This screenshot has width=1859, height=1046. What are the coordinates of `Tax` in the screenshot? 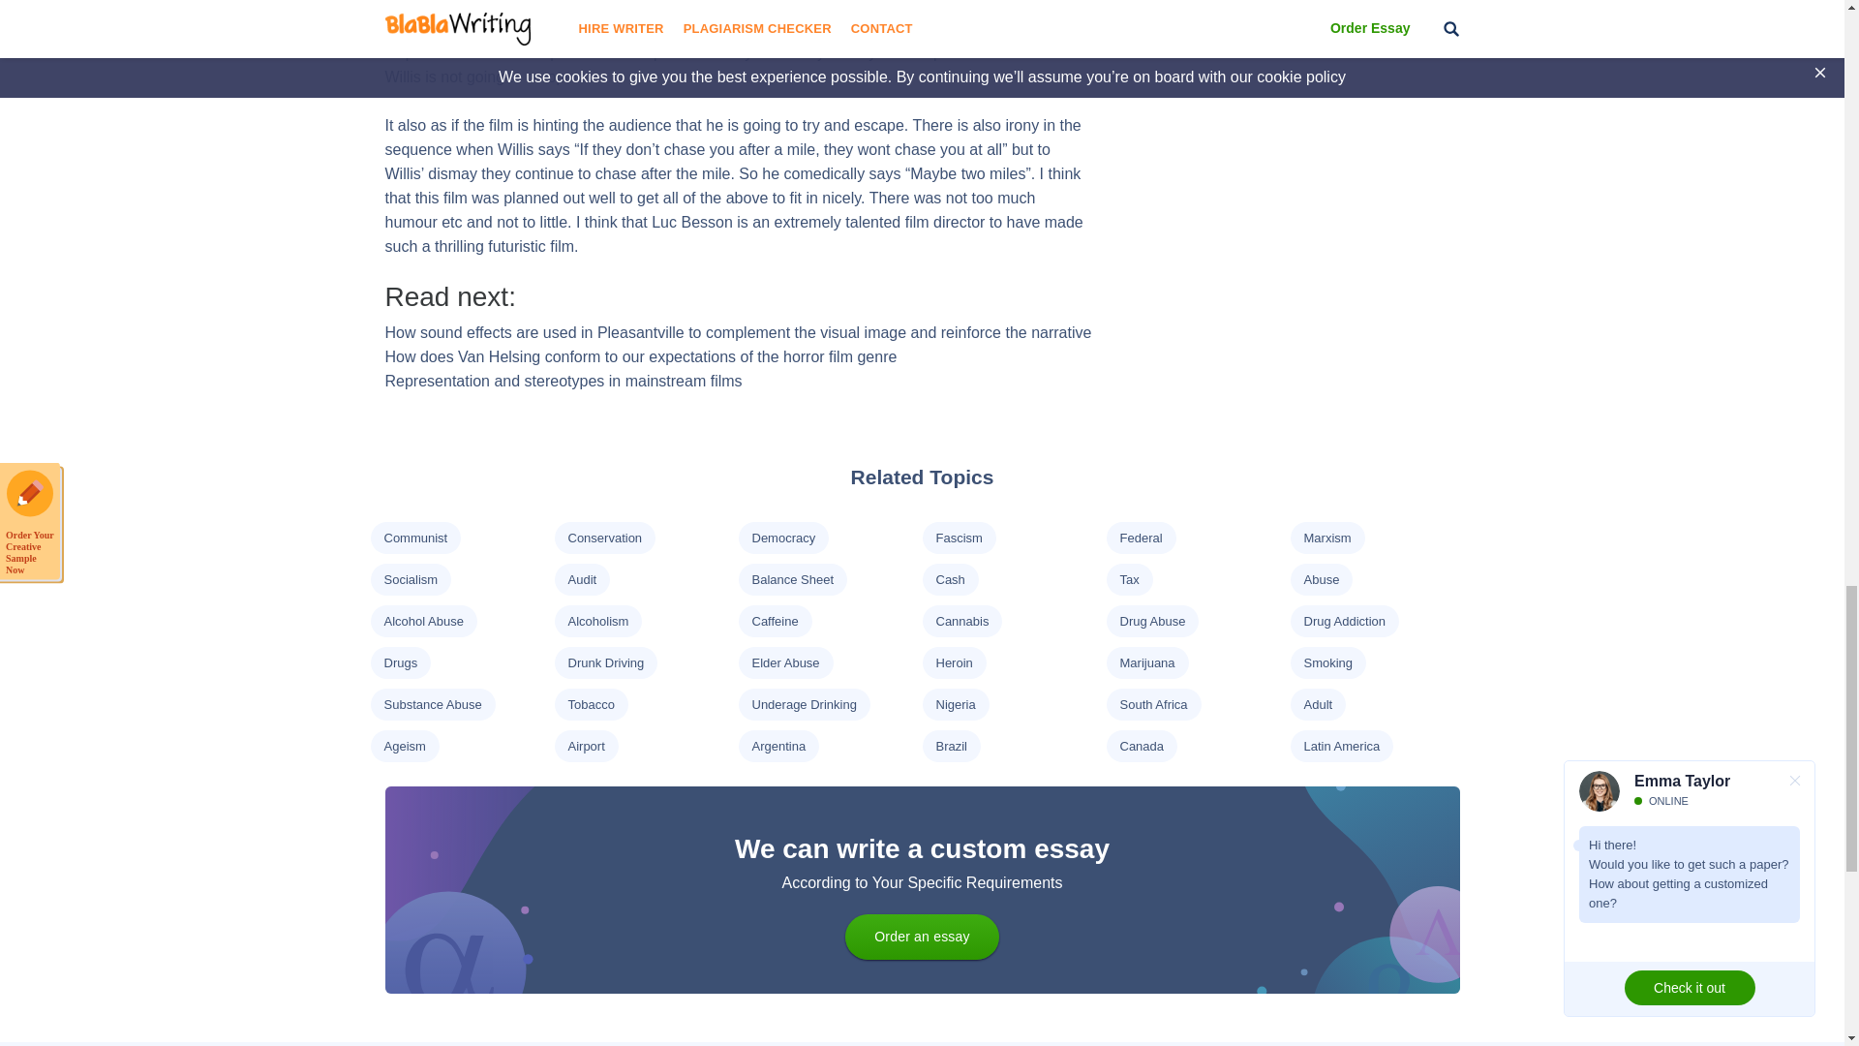 It's located at (1128, 579).